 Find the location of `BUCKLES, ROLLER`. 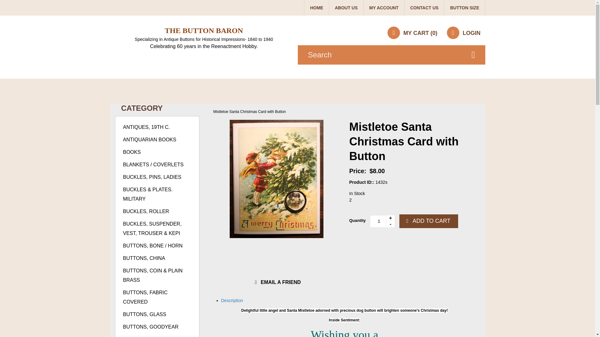

BUCKLES, ROLLER is located at coordinates (146, 211).